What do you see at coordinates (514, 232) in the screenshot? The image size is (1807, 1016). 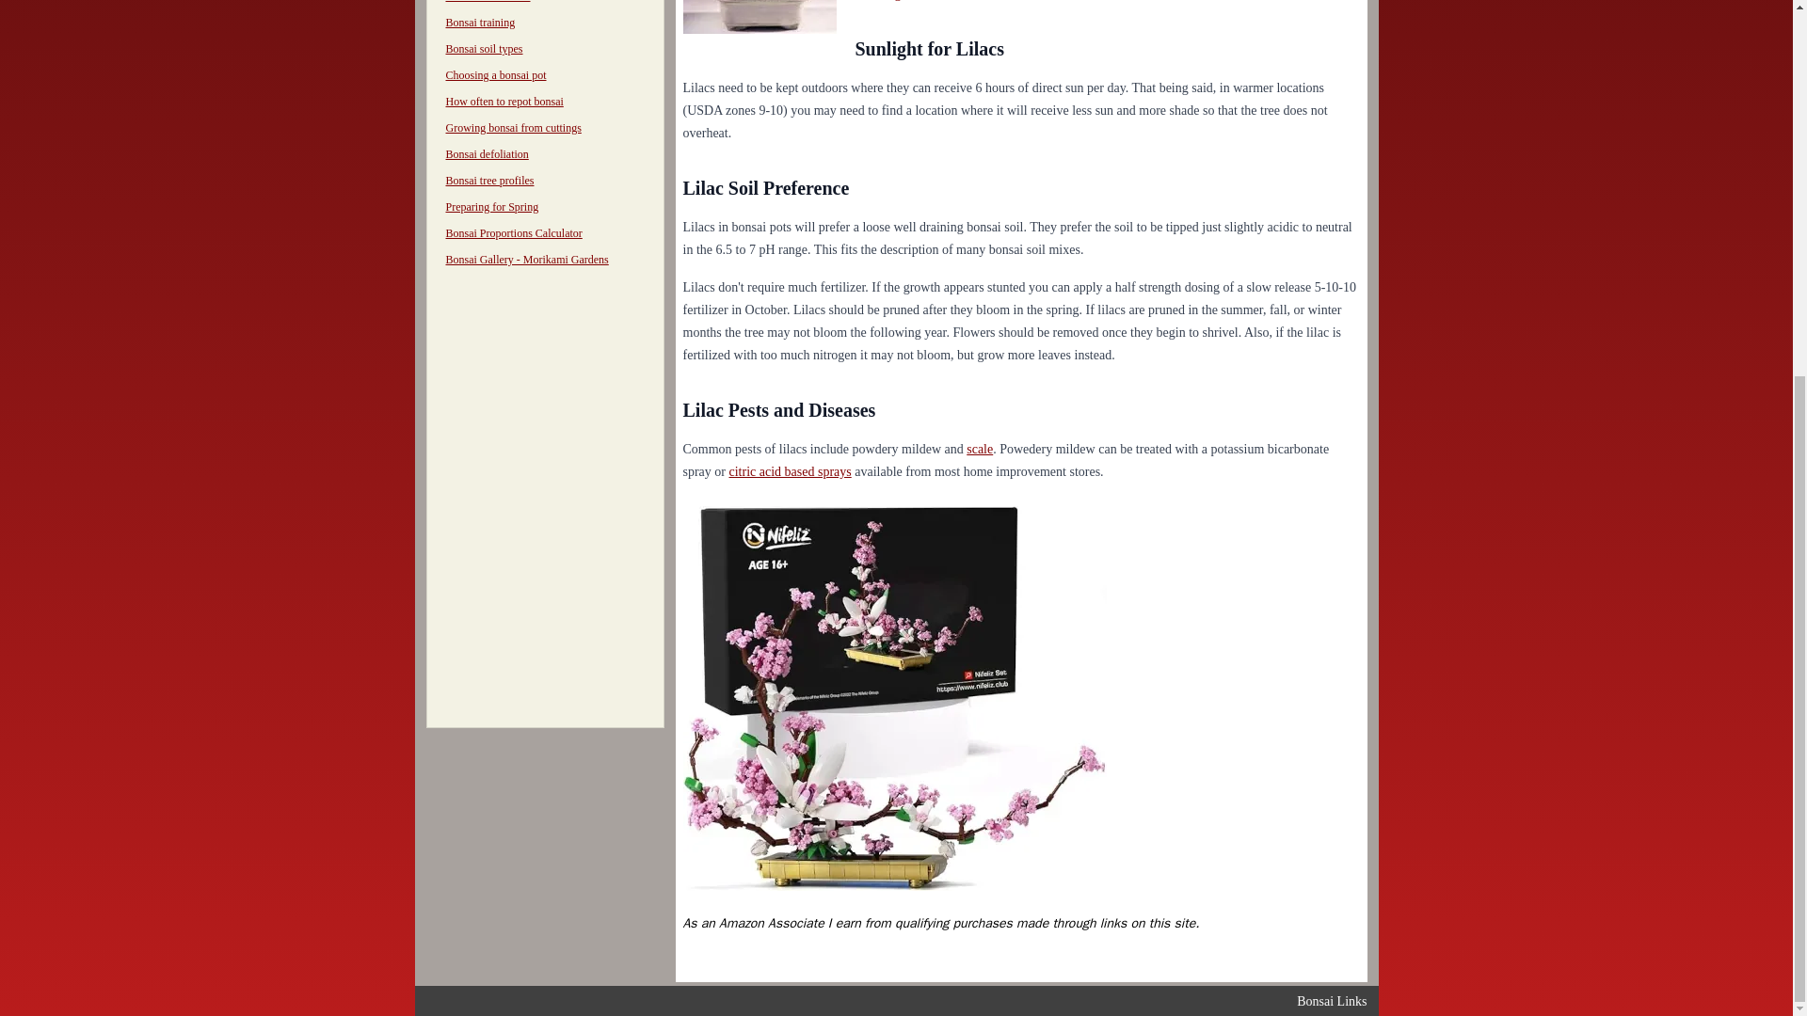 I see `Bonsai Proportions Calculator` at bounding box center [514, 232].